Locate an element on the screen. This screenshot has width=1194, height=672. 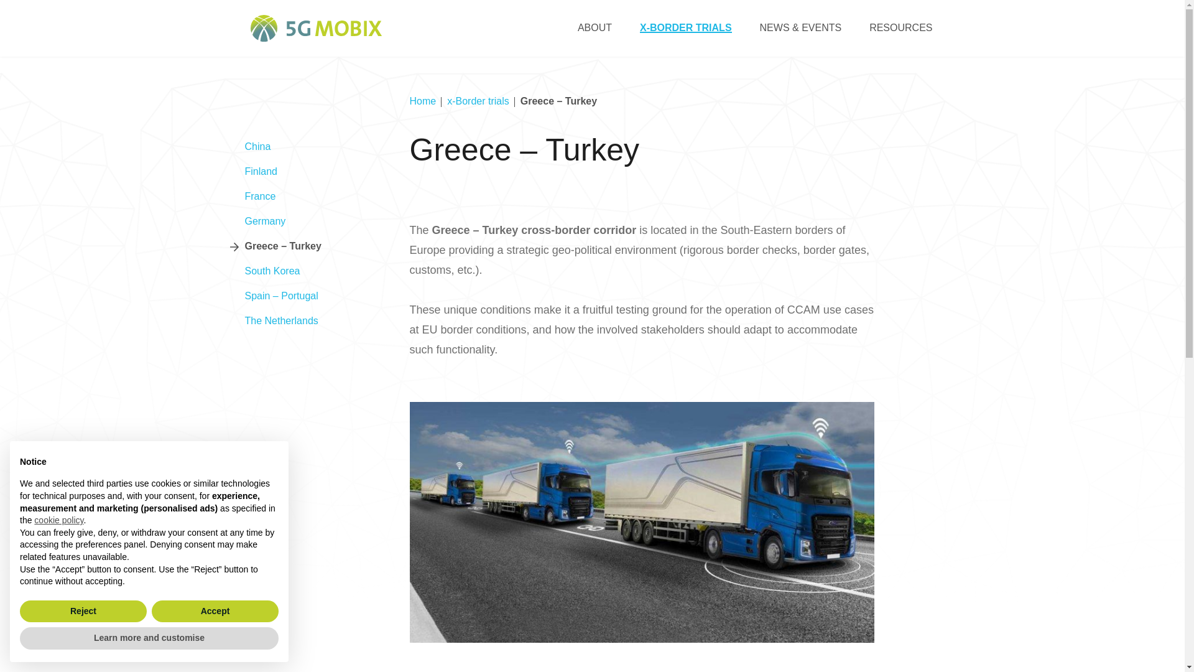
Finland is located at coordinates (261, 171).